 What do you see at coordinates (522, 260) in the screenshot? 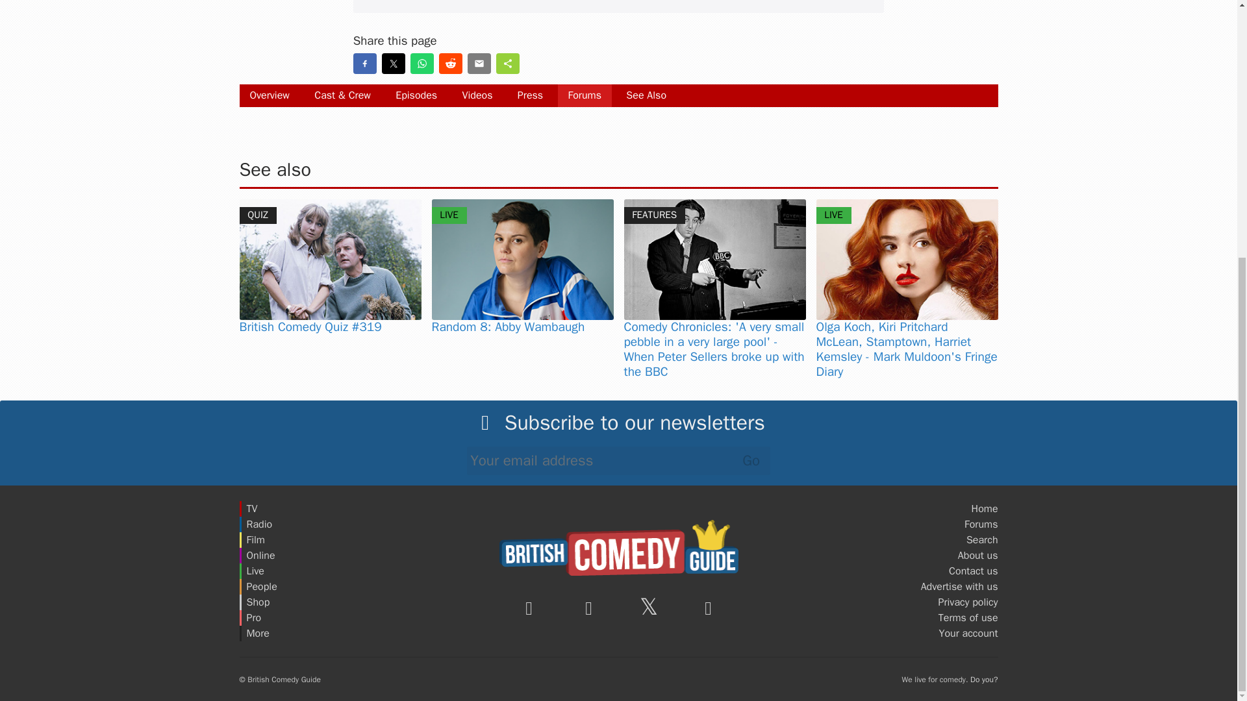
I see `Abby Wambaugh. Credit: Marie Hald` at bounding box center [522, 260].